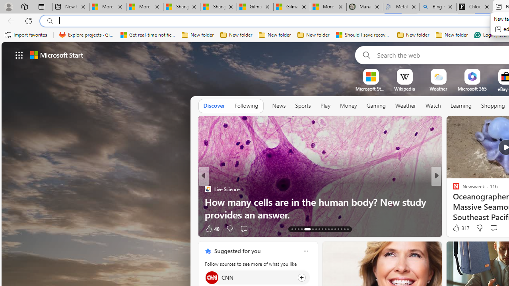 This screenshot has height=286, width=509. I want to click on View comments 16 Comment, so click(491, 229).